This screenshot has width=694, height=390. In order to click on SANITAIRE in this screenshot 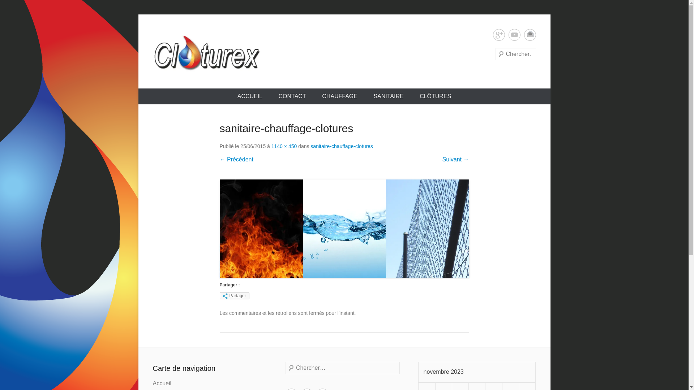, I will do `click(388, 96)`.